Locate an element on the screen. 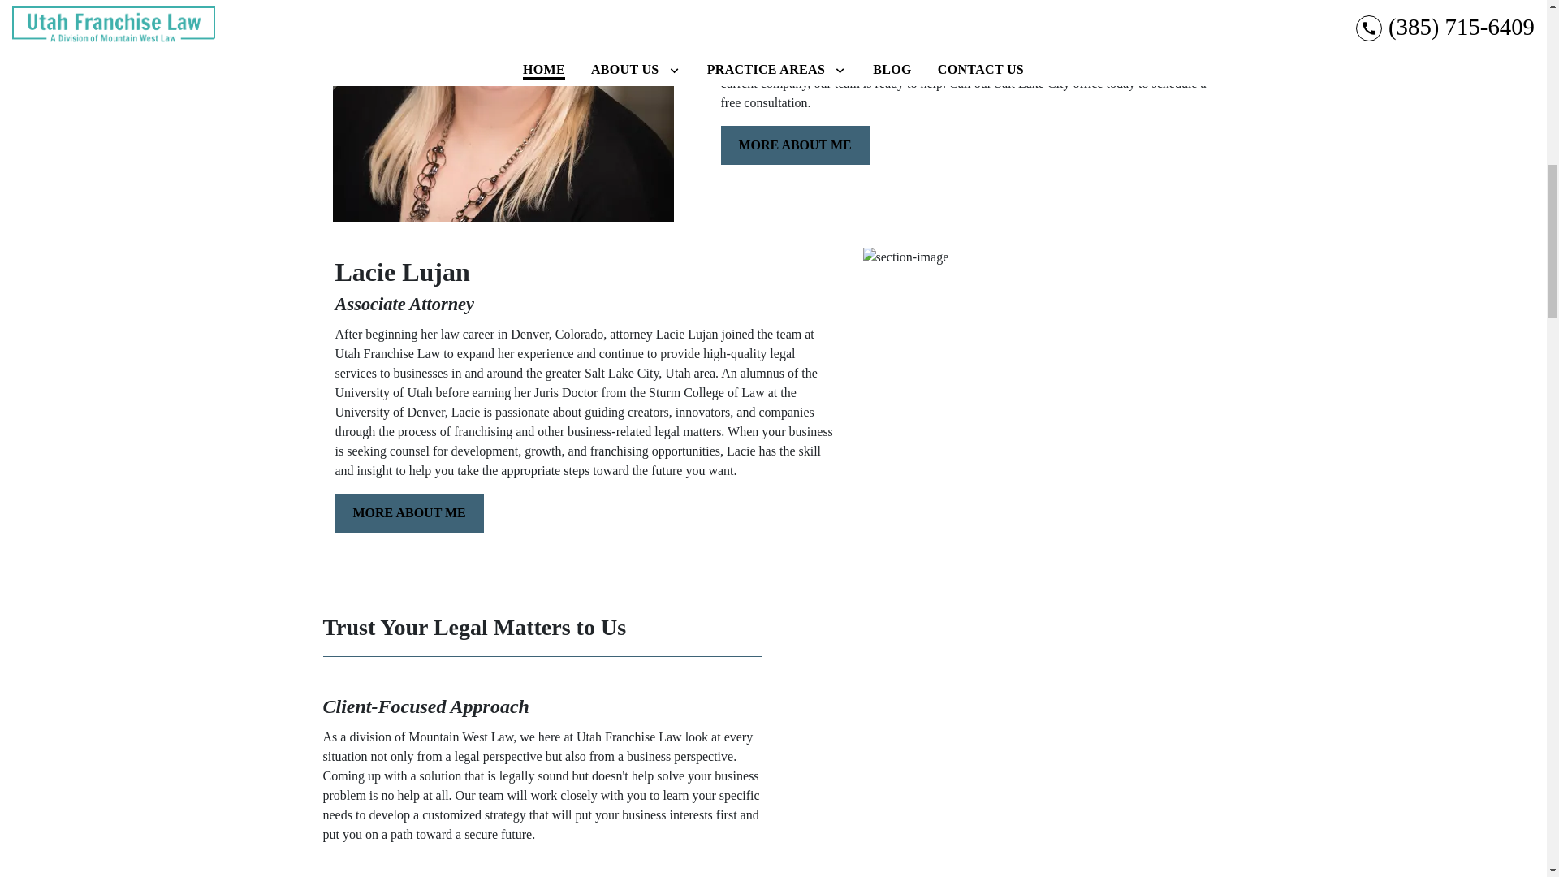  MORE ABOUT ME is located at coordinates (409, 513).